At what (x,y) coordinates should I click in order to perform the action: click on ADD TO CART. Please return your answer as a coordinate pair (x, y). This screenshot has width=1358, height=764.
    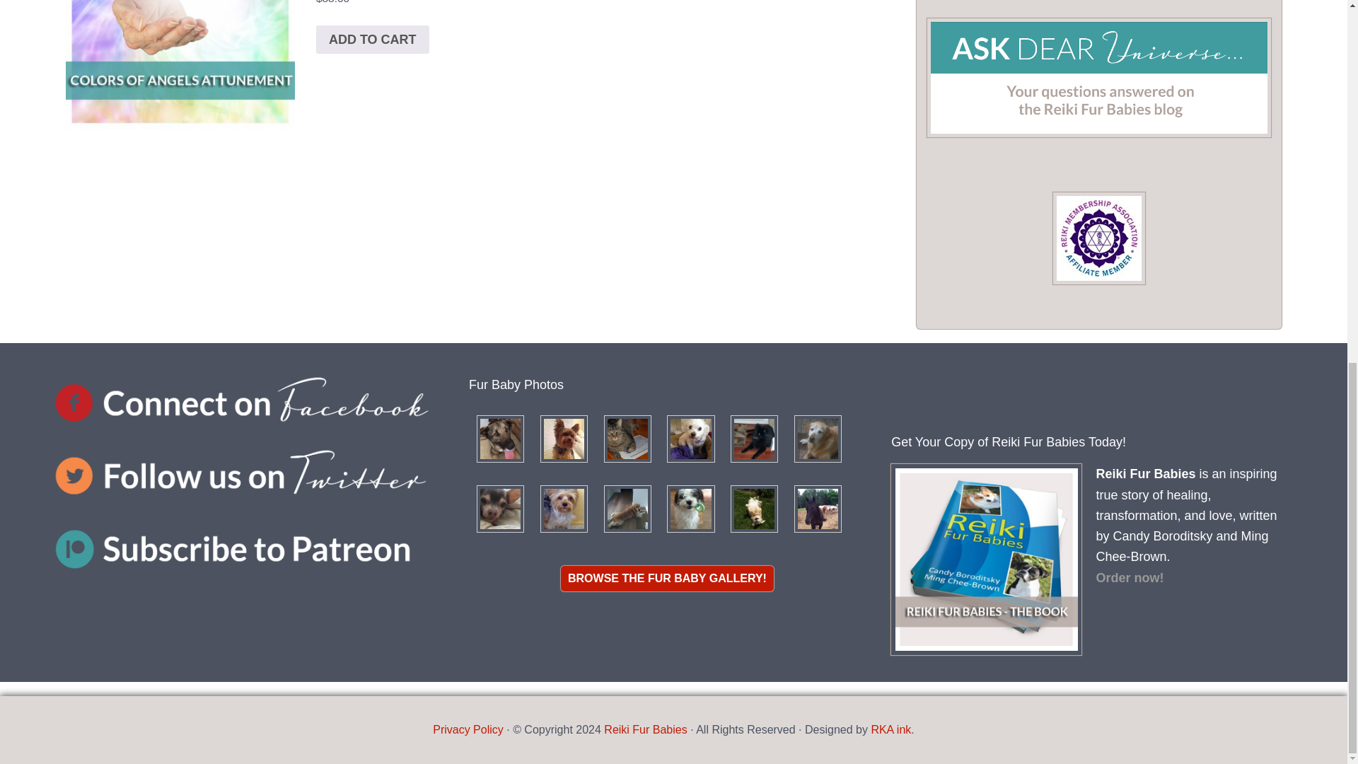
    Looking at the image, I should click on (372, 39).